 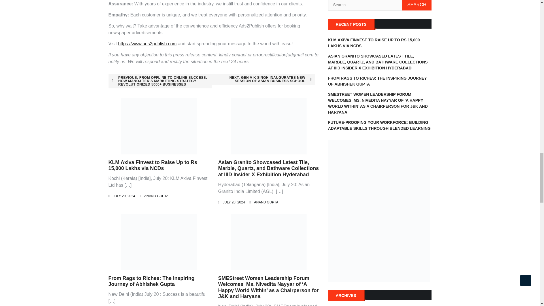 What do you see at coordinates (124, 196) in the screenshot?
I see `JULY 20, 2024` at bounding box center [124, 196].